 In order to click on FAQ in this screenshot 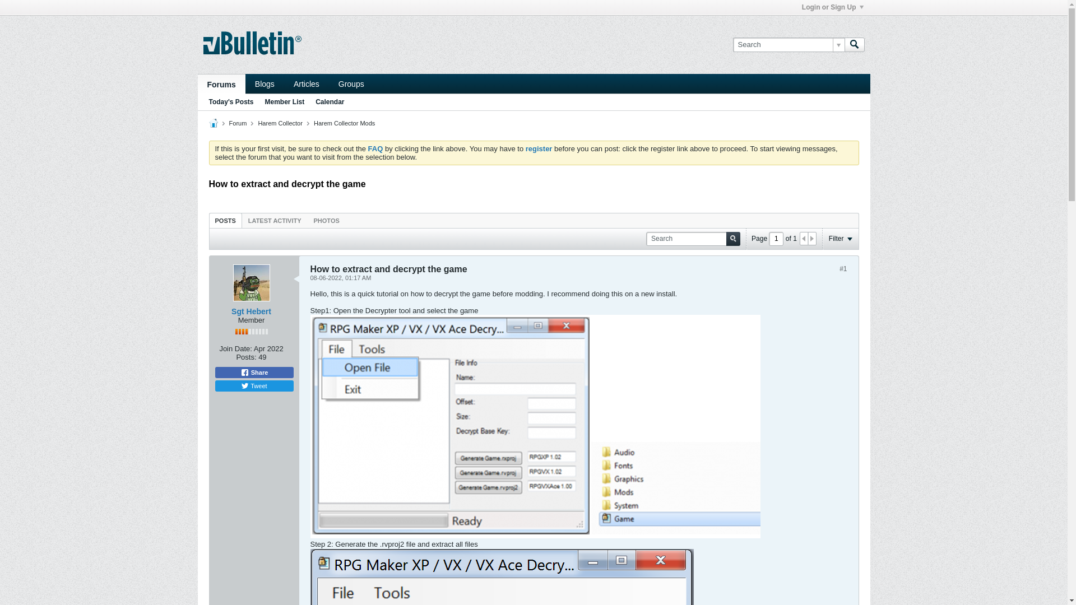, I will do `click(375, 149)`.